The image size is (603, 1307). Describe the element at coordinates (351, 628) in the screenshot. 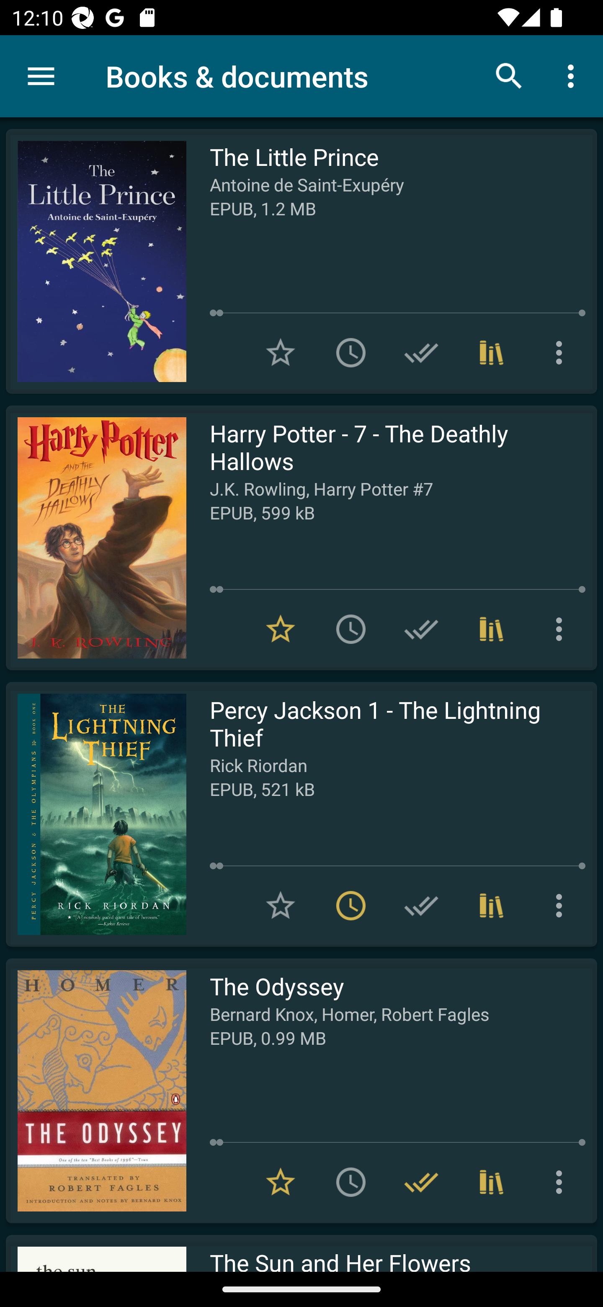

I see `Add to To read` at that location.